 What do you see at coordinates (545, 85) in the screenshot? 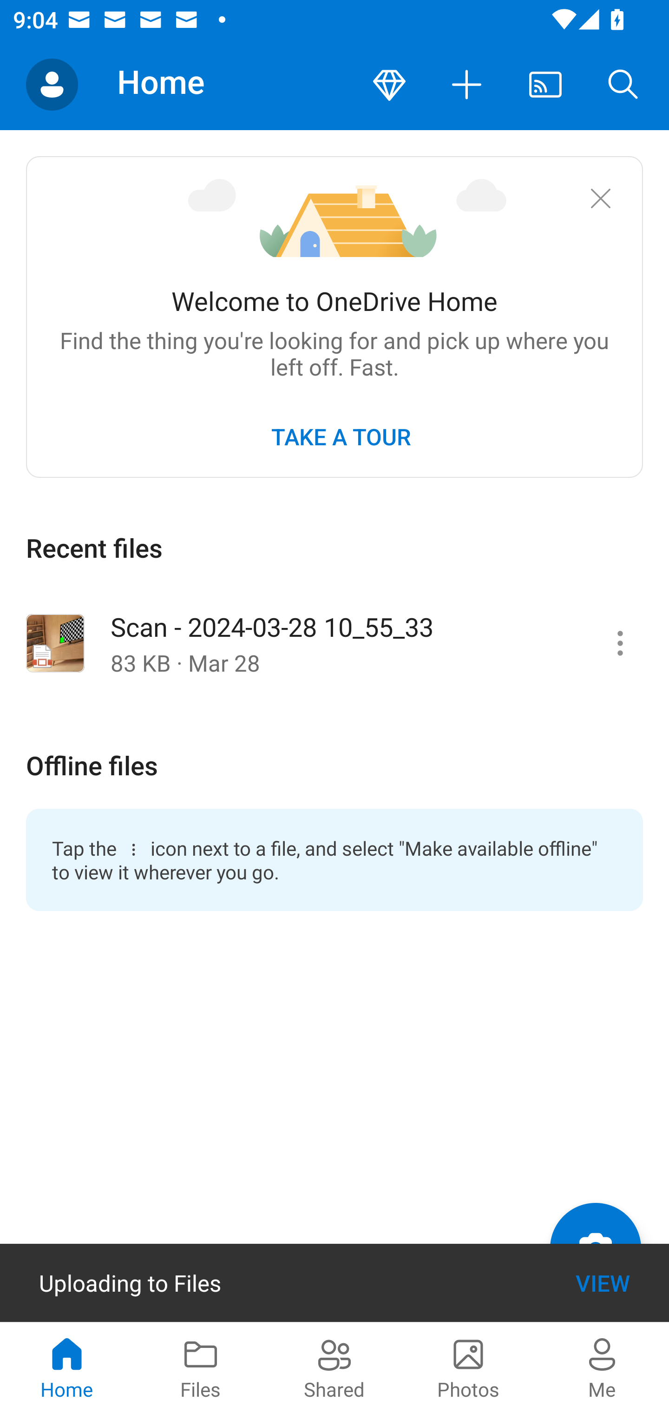
I see `Cast. Disconnected` at bounding box center [545, 85].